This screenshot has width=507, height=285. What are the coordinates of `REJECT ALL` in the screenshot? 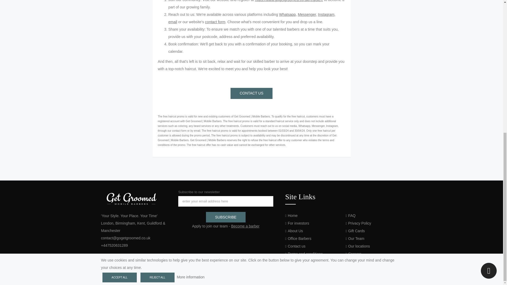 It's located at (157, 30).